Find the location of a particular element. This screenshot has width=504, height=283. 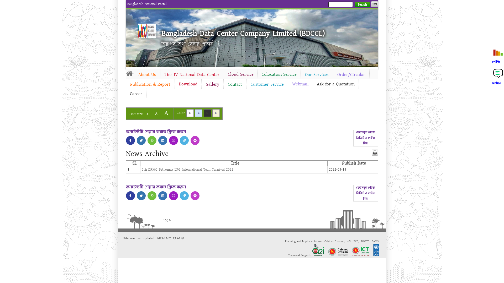

DOICT is located at coordinates (365, 241).